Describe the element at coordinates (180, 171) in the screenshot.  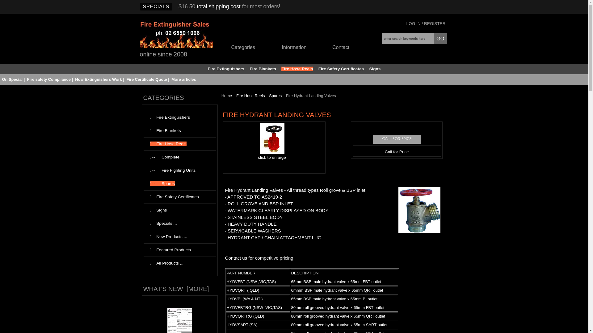
I see `  --Fire Fighting Units
11` at that location.